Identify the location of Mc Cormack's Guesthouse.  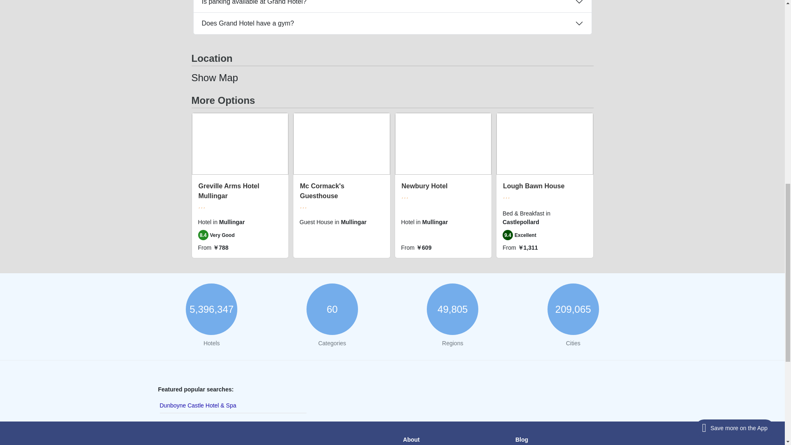
(322, 190).